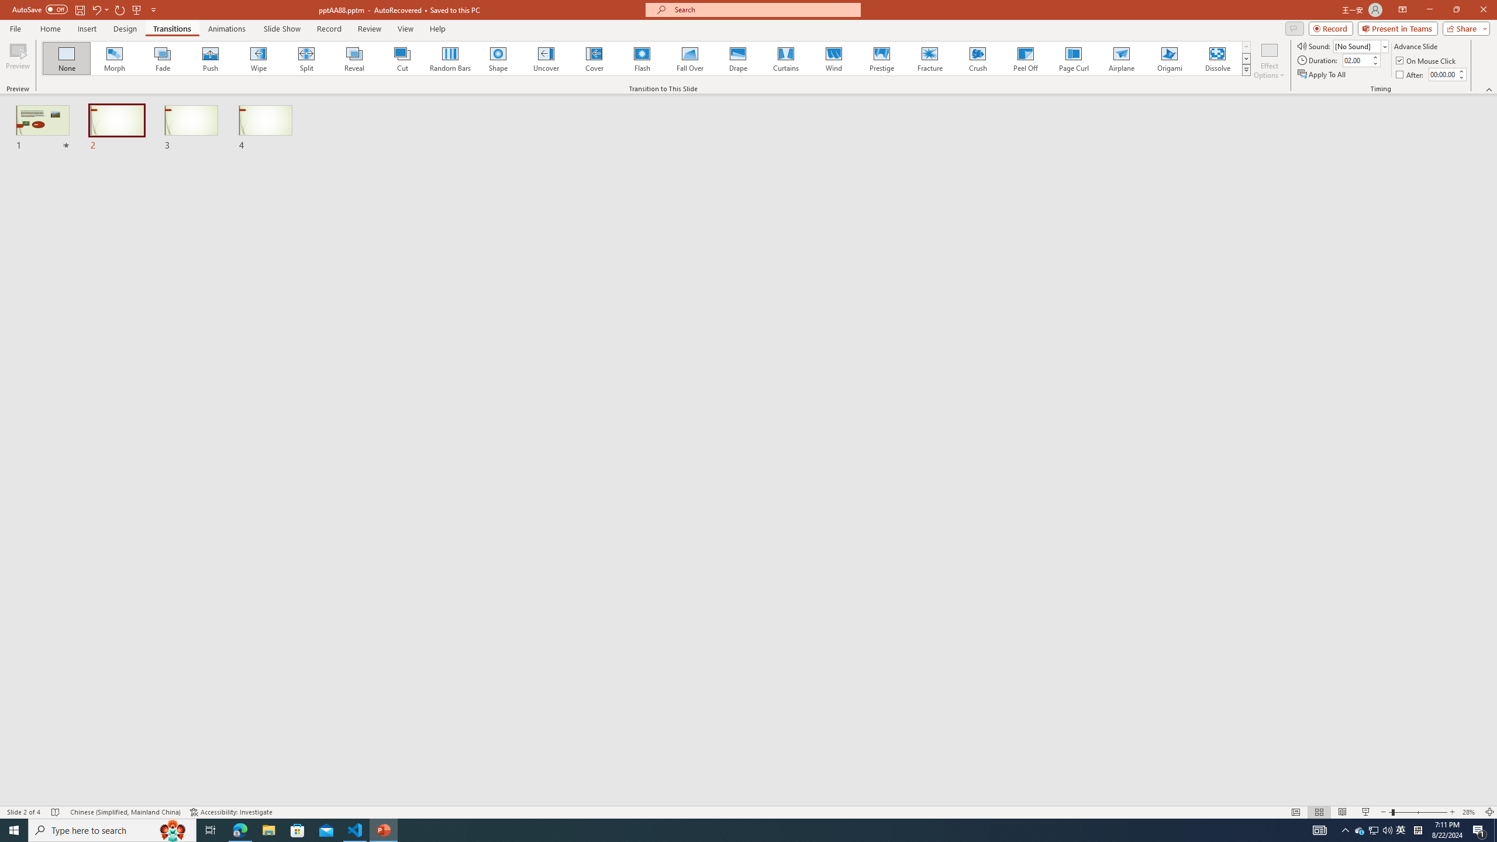  Describe the element at coordinates (1470, 812) in the screenshot. I see `Zoom 28%` at that location.